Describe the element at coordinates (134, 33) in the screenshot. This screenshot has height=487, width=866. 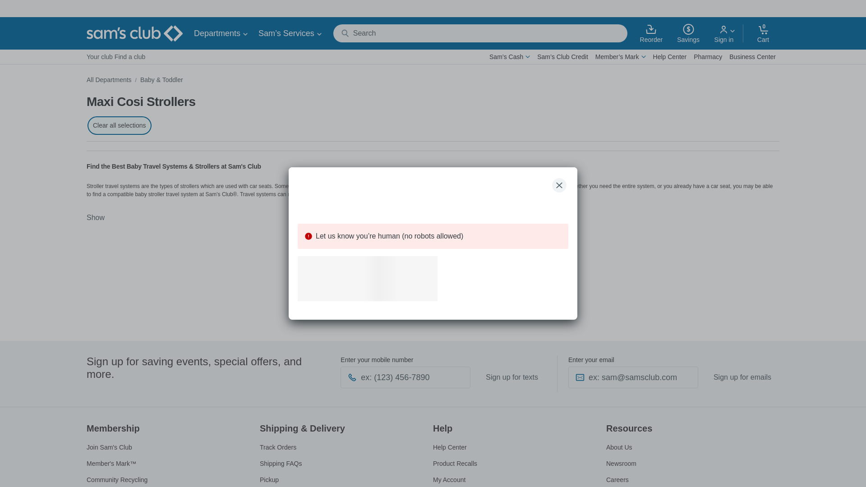
I see `Sam's Club homepage logo` at that location.